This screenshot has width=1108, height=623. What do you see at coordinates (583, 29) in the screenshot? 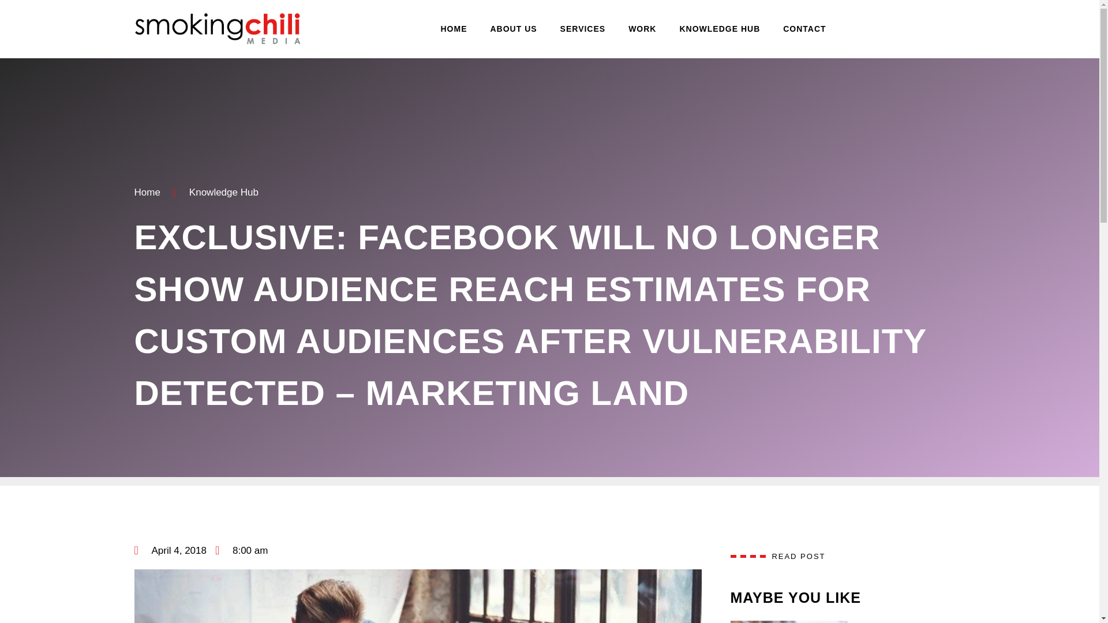
I see `SERVICES` at bounding box center [583, 29].